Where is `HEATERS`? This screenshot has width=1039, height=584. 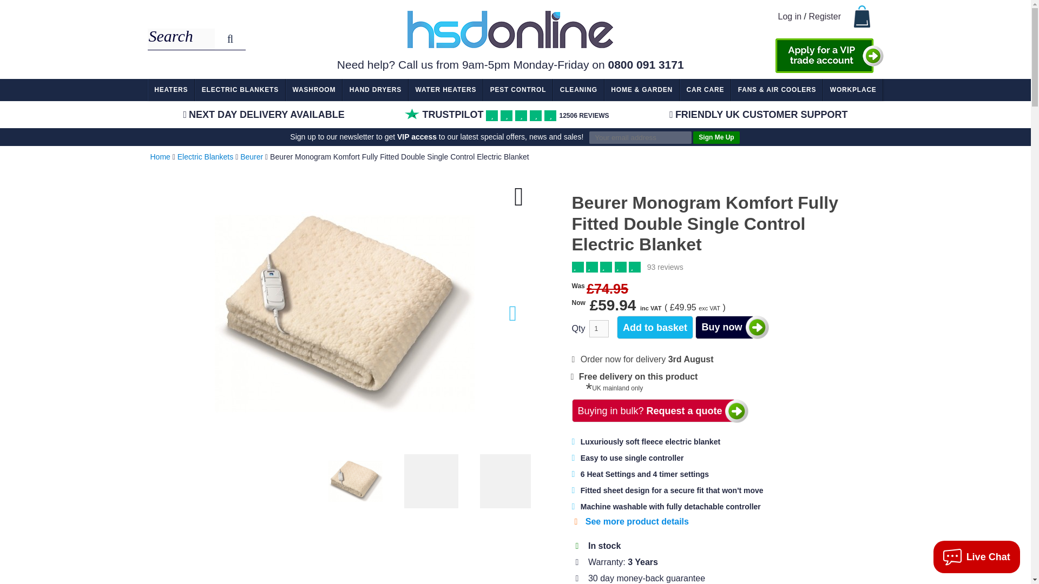 HEATERS is located at coordinates (171, 90).